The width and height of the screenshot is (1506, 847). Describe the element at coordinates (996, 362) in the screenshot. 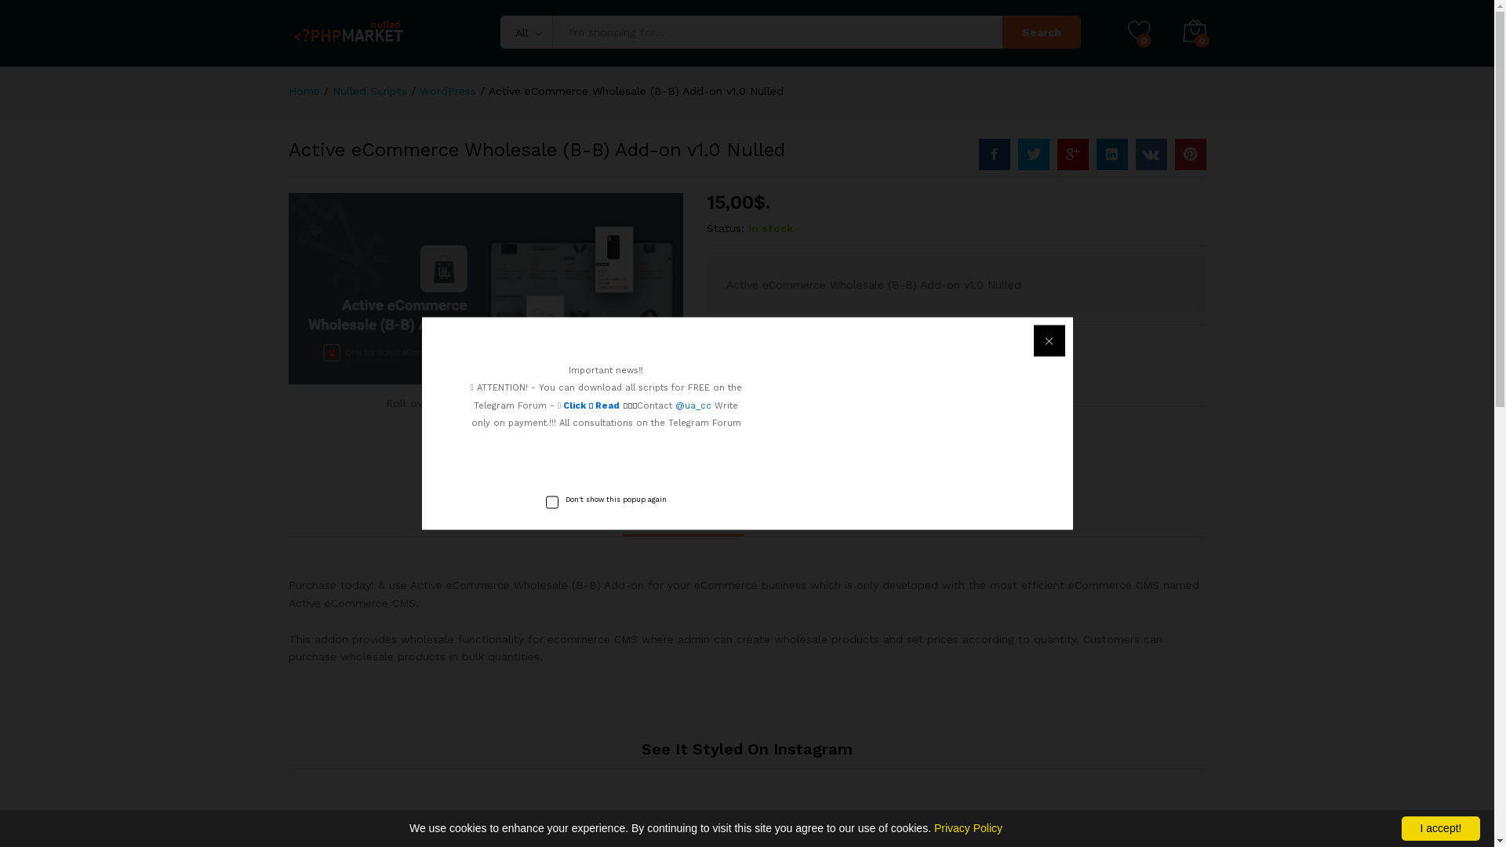

I see `Add to wishlist` at that location.